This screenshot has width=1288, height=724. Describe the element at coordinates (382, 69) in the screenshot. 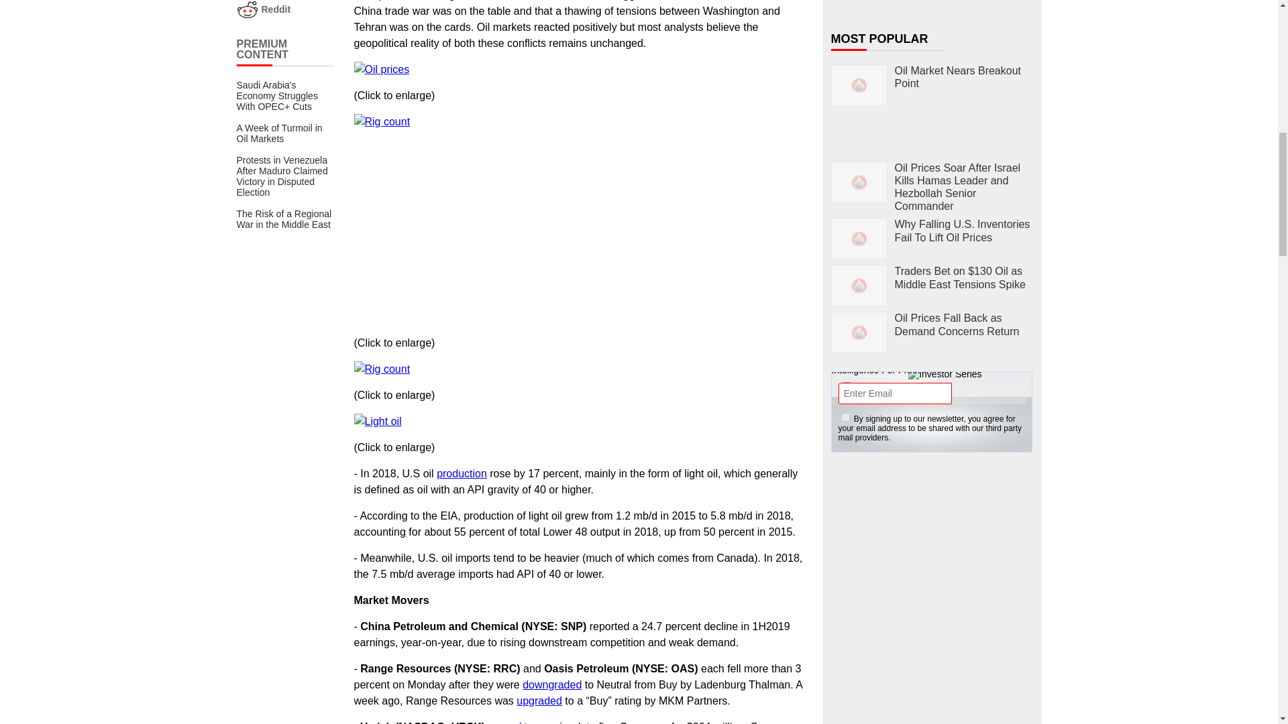

I see `Oil prices` at that location.